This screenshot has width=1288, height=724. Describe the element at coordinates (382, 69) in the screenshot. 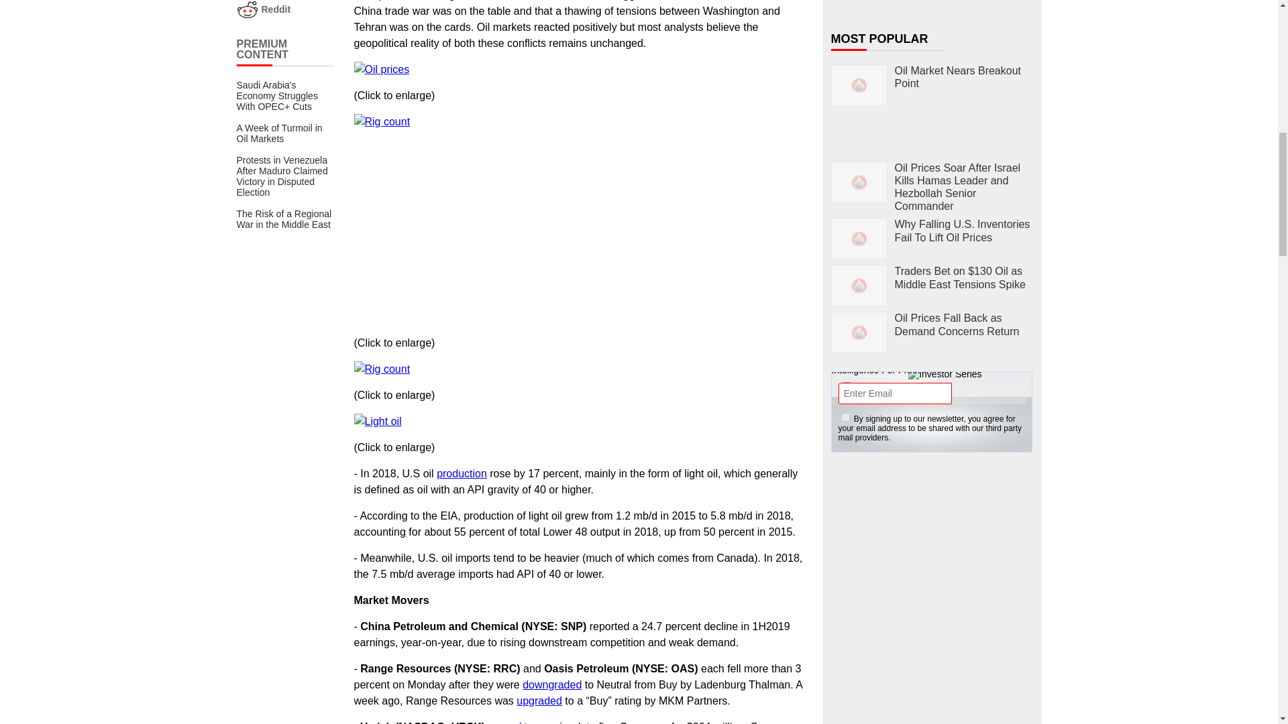

I see `Oil prices` at that location.